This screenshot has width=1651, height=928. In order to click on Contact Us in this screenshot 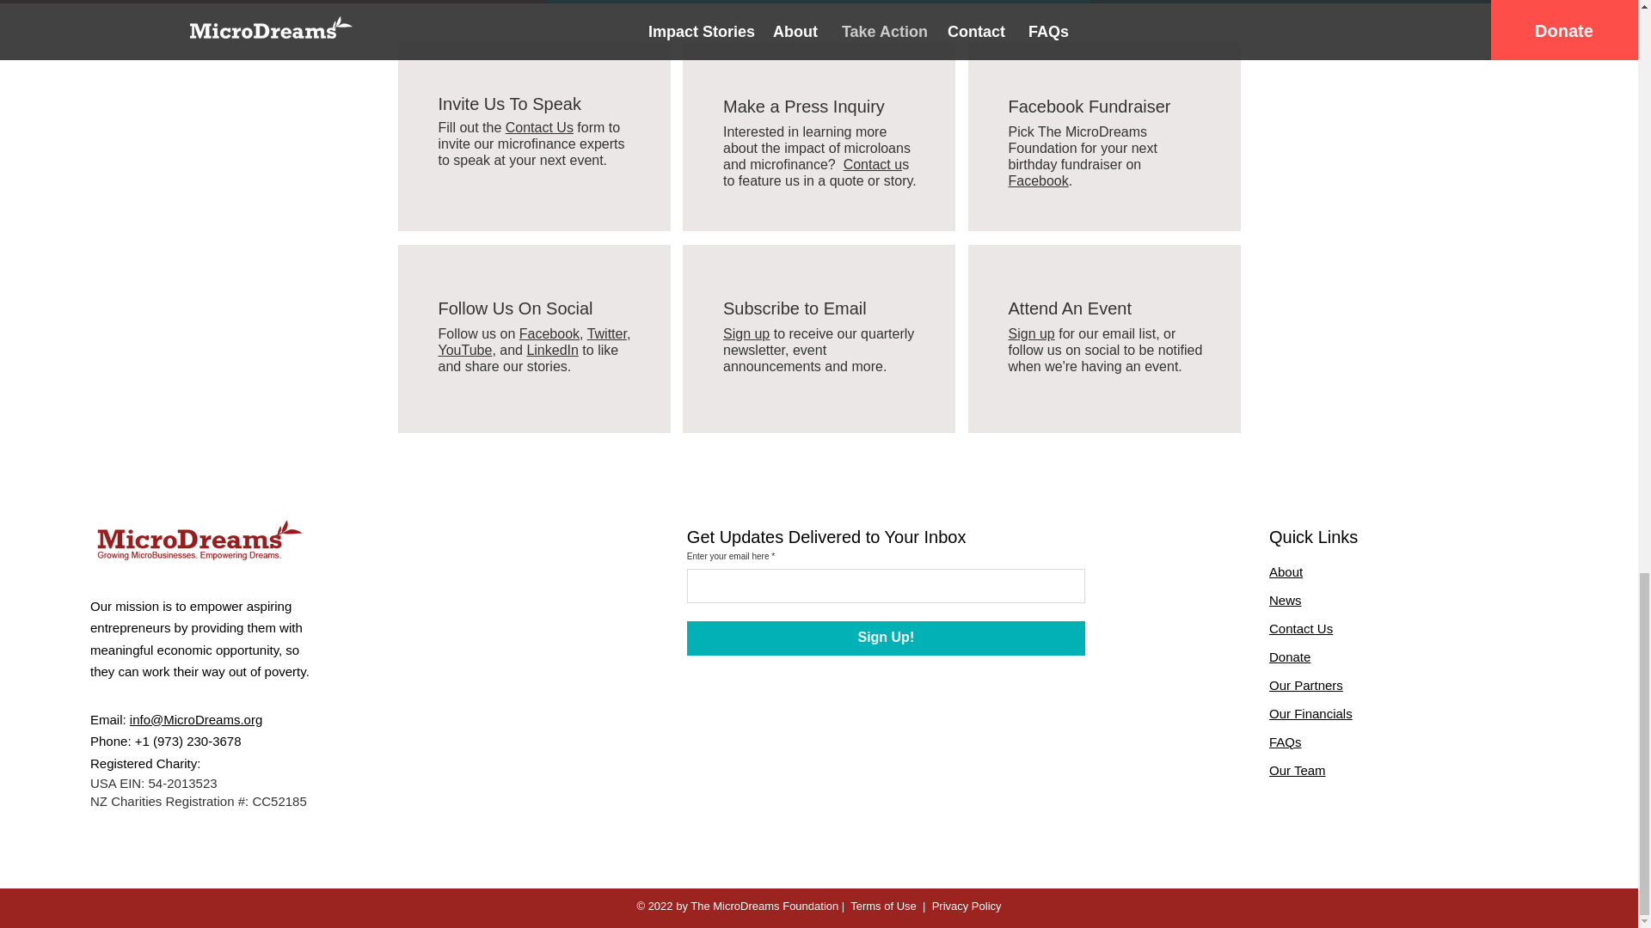, I will do `click(538, 127)`.